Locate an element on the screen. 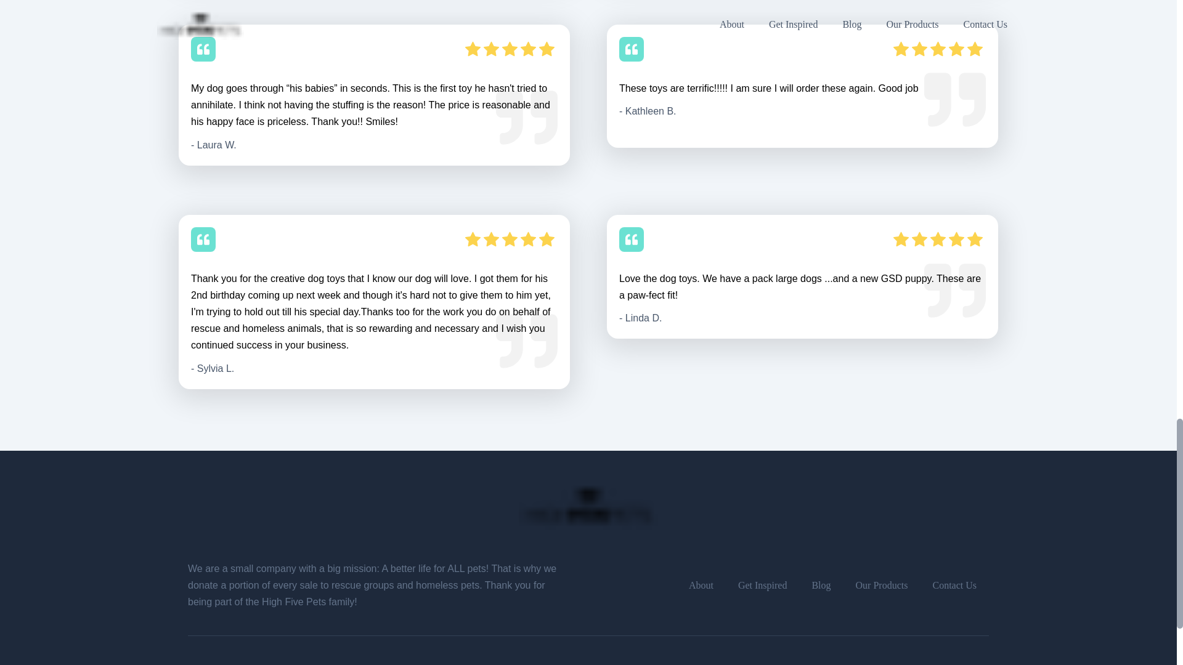  Contact Us is located at coordinates (954, 585).